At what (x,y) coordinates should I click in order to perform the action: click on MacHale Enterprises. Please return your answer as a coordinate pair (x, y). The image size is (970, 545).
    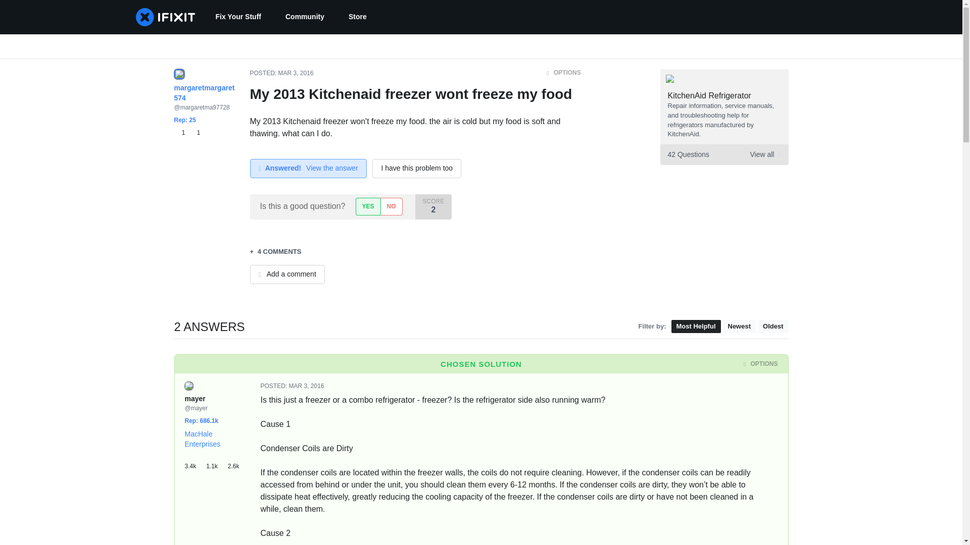
    Looking at the image, I should click on (203, 439).